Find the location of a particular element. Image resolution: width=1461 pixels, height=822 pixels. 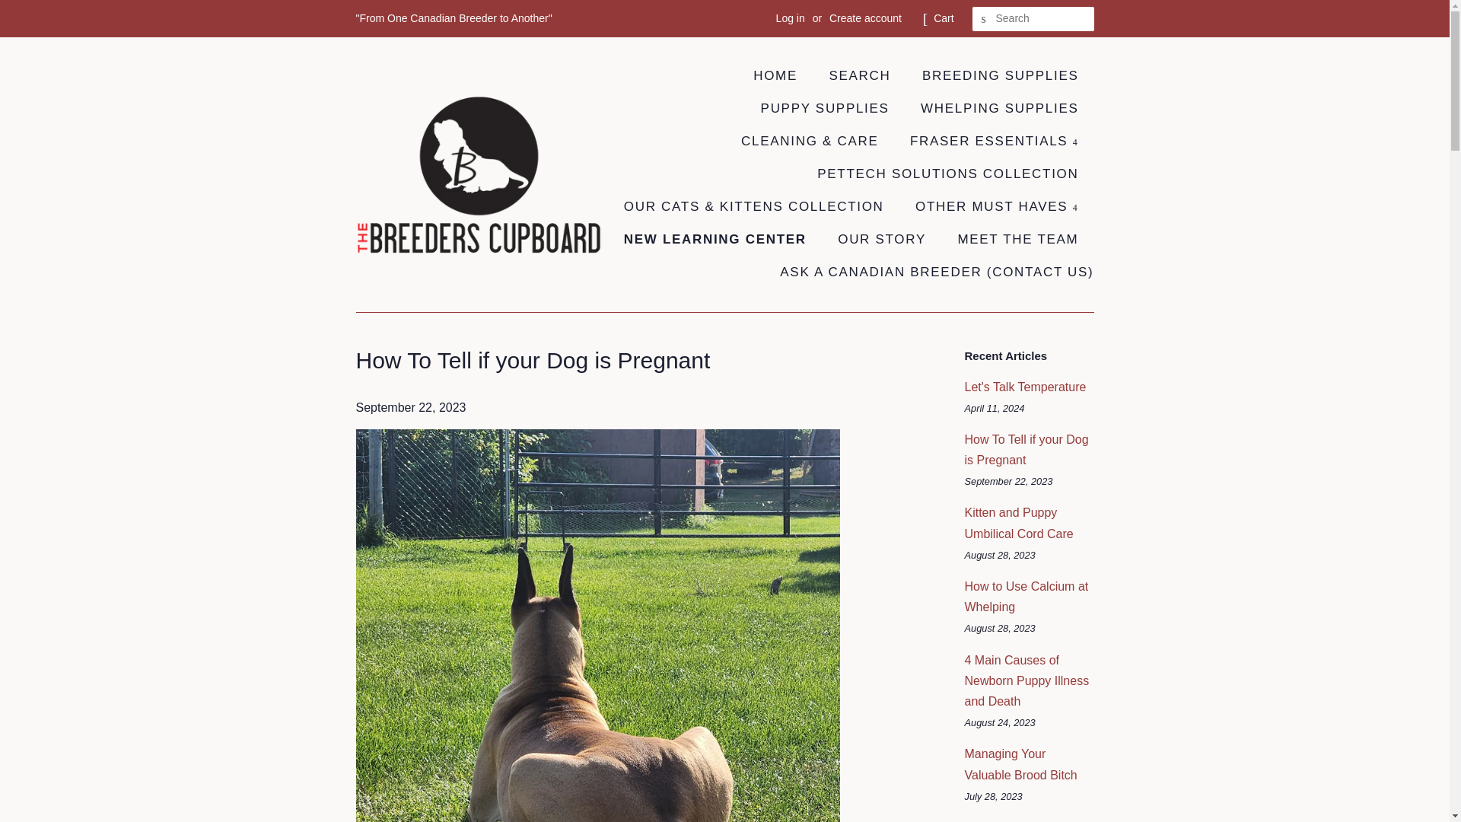

WHELPING SUPPLIES is located at coordinates (1001, 110).